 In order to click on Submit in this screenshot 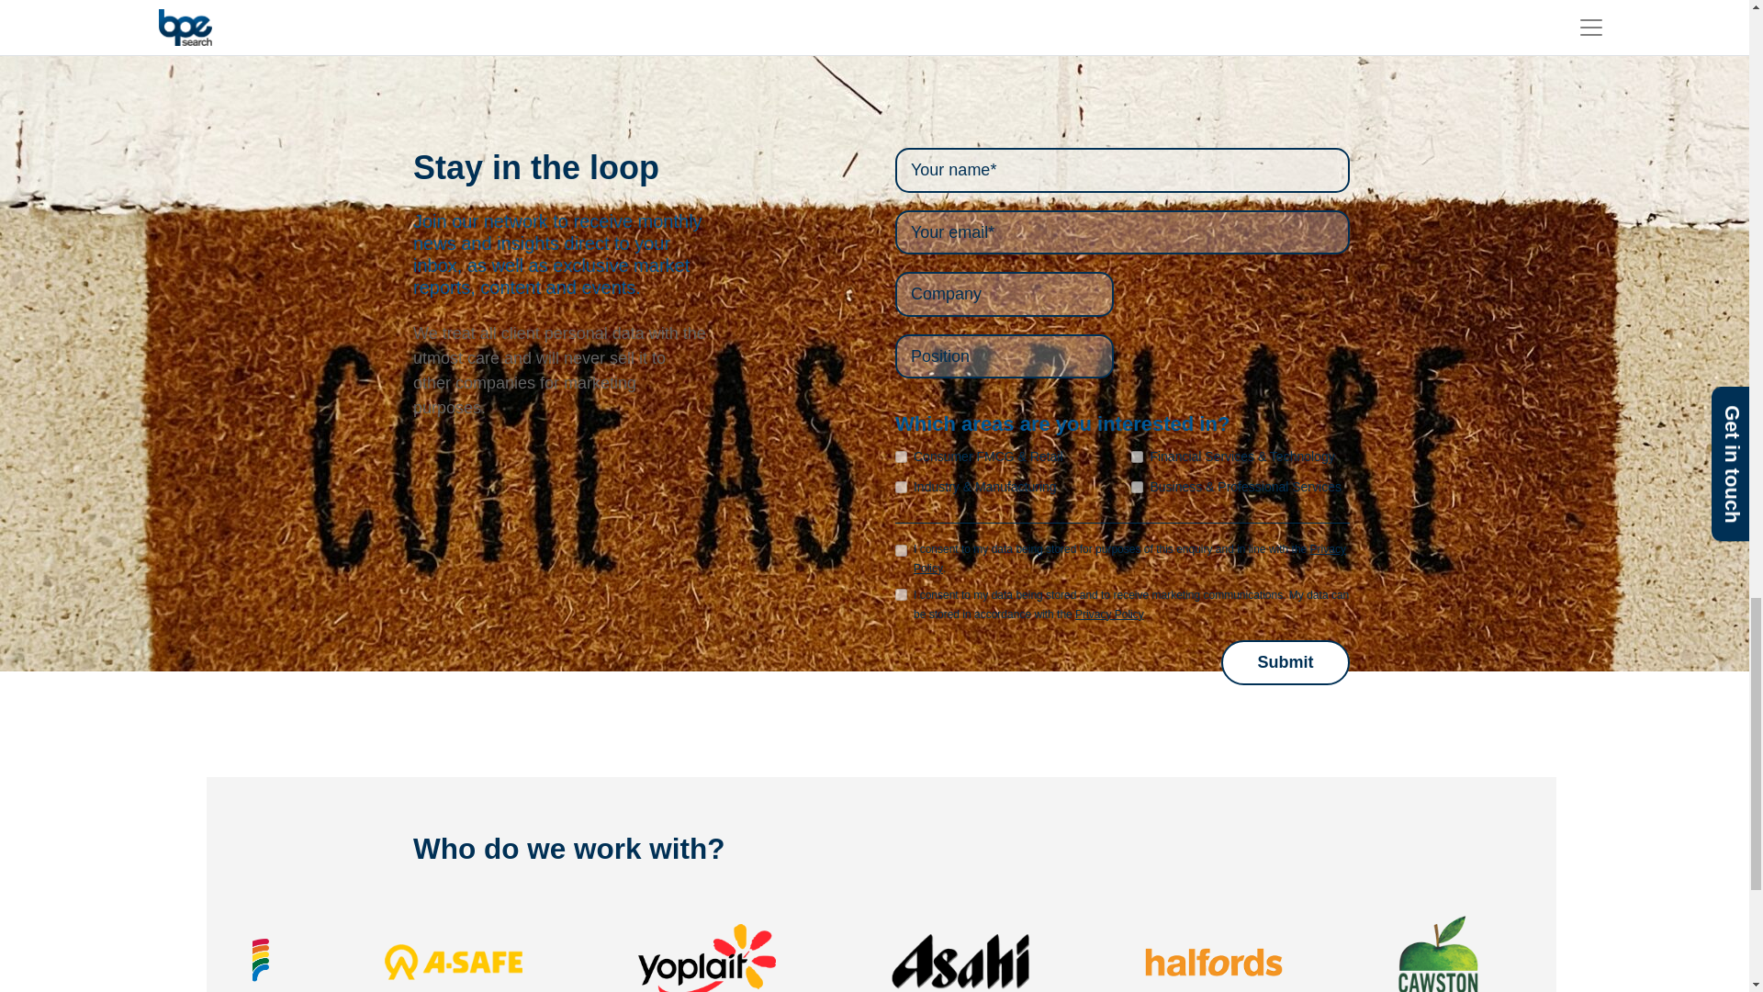, I will do `click(1286, 662)`.